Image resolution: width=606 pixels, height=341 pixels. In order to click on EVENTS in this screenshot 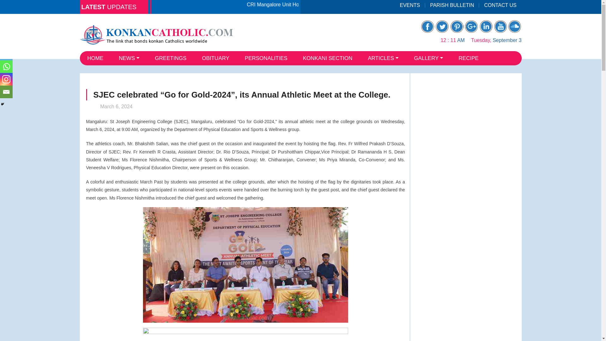, I will do `click(410, 5)`.